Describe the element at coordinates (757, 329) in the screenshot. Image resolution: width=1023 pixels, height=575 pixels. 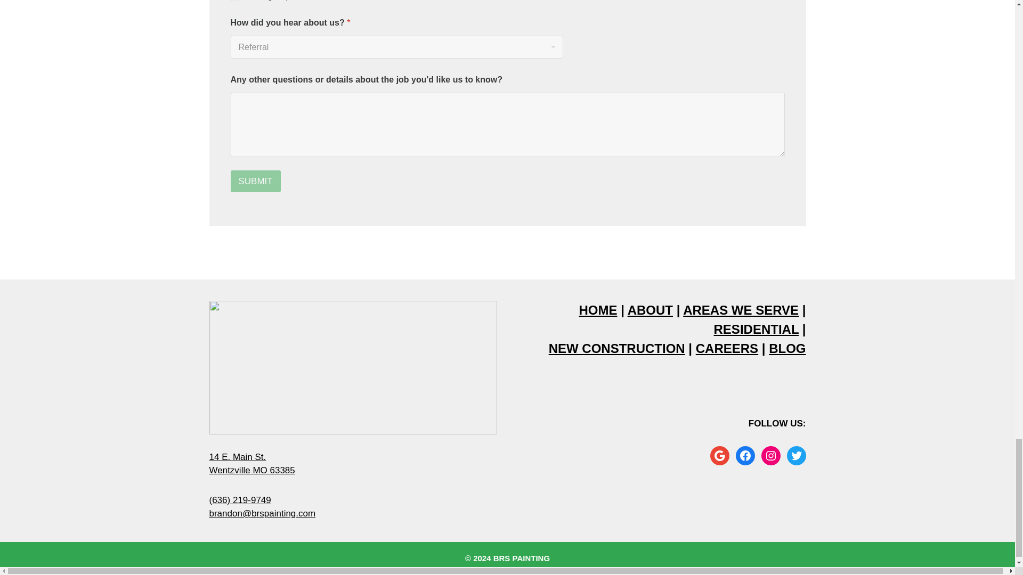
I see `RESIDENTIAL` at that location.